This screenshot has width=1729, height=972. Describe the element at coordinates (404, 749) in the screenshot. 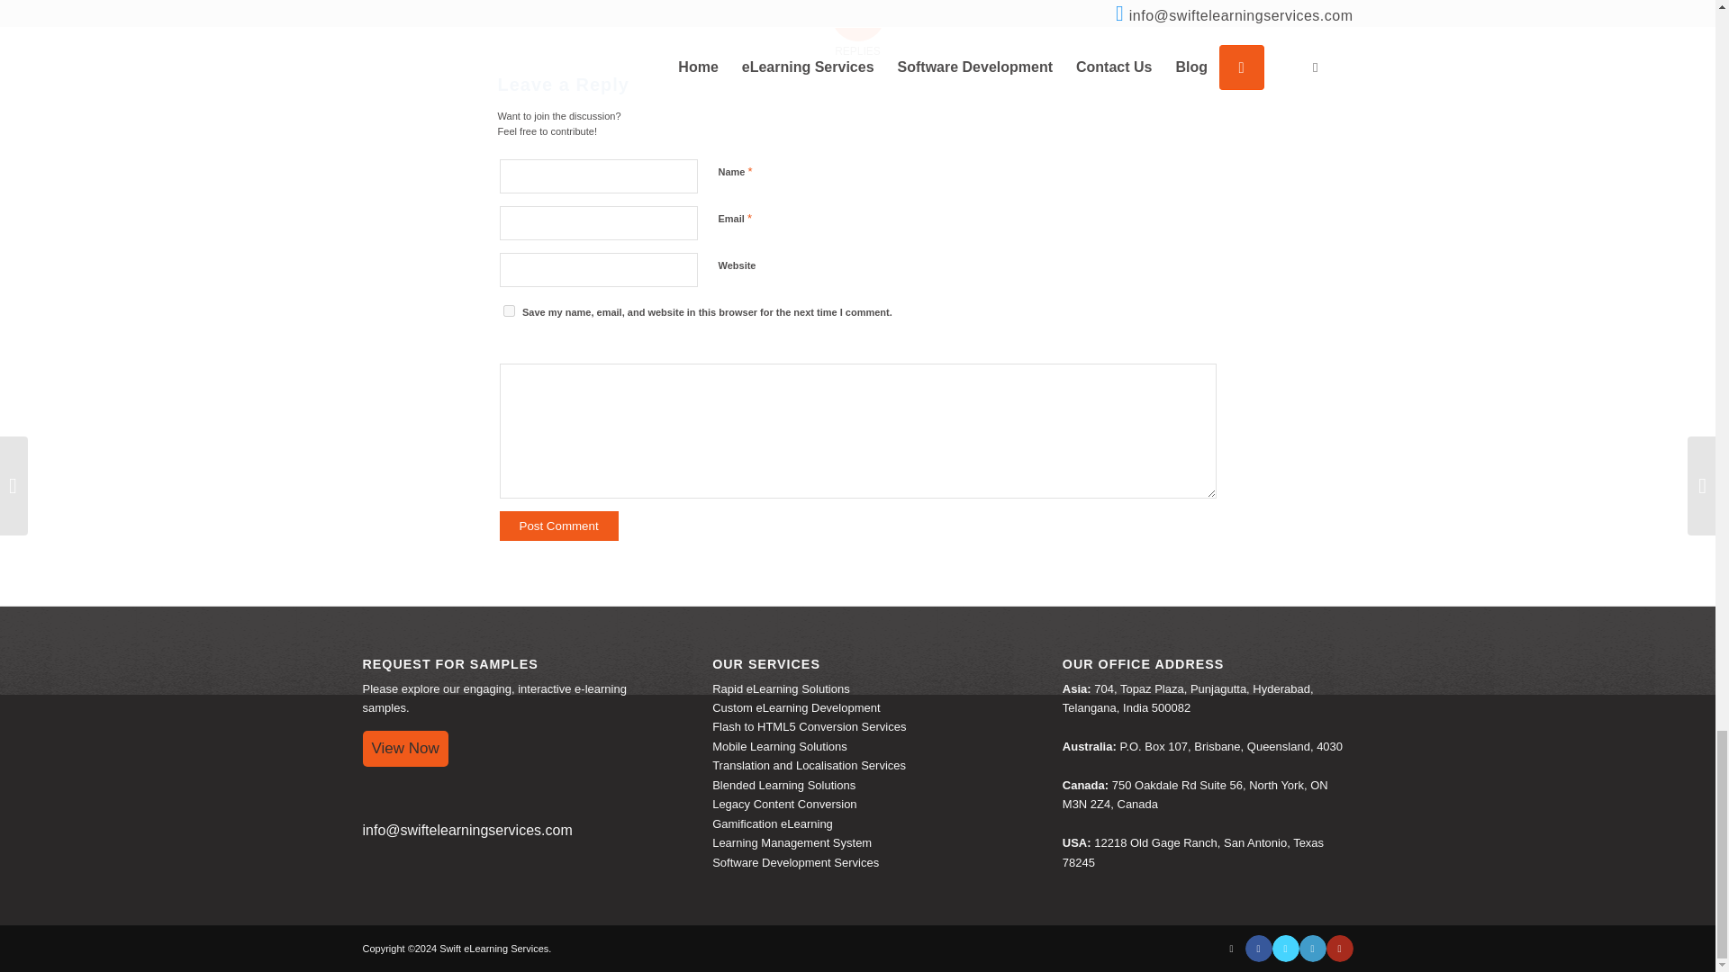

I see `View Now` at that location.